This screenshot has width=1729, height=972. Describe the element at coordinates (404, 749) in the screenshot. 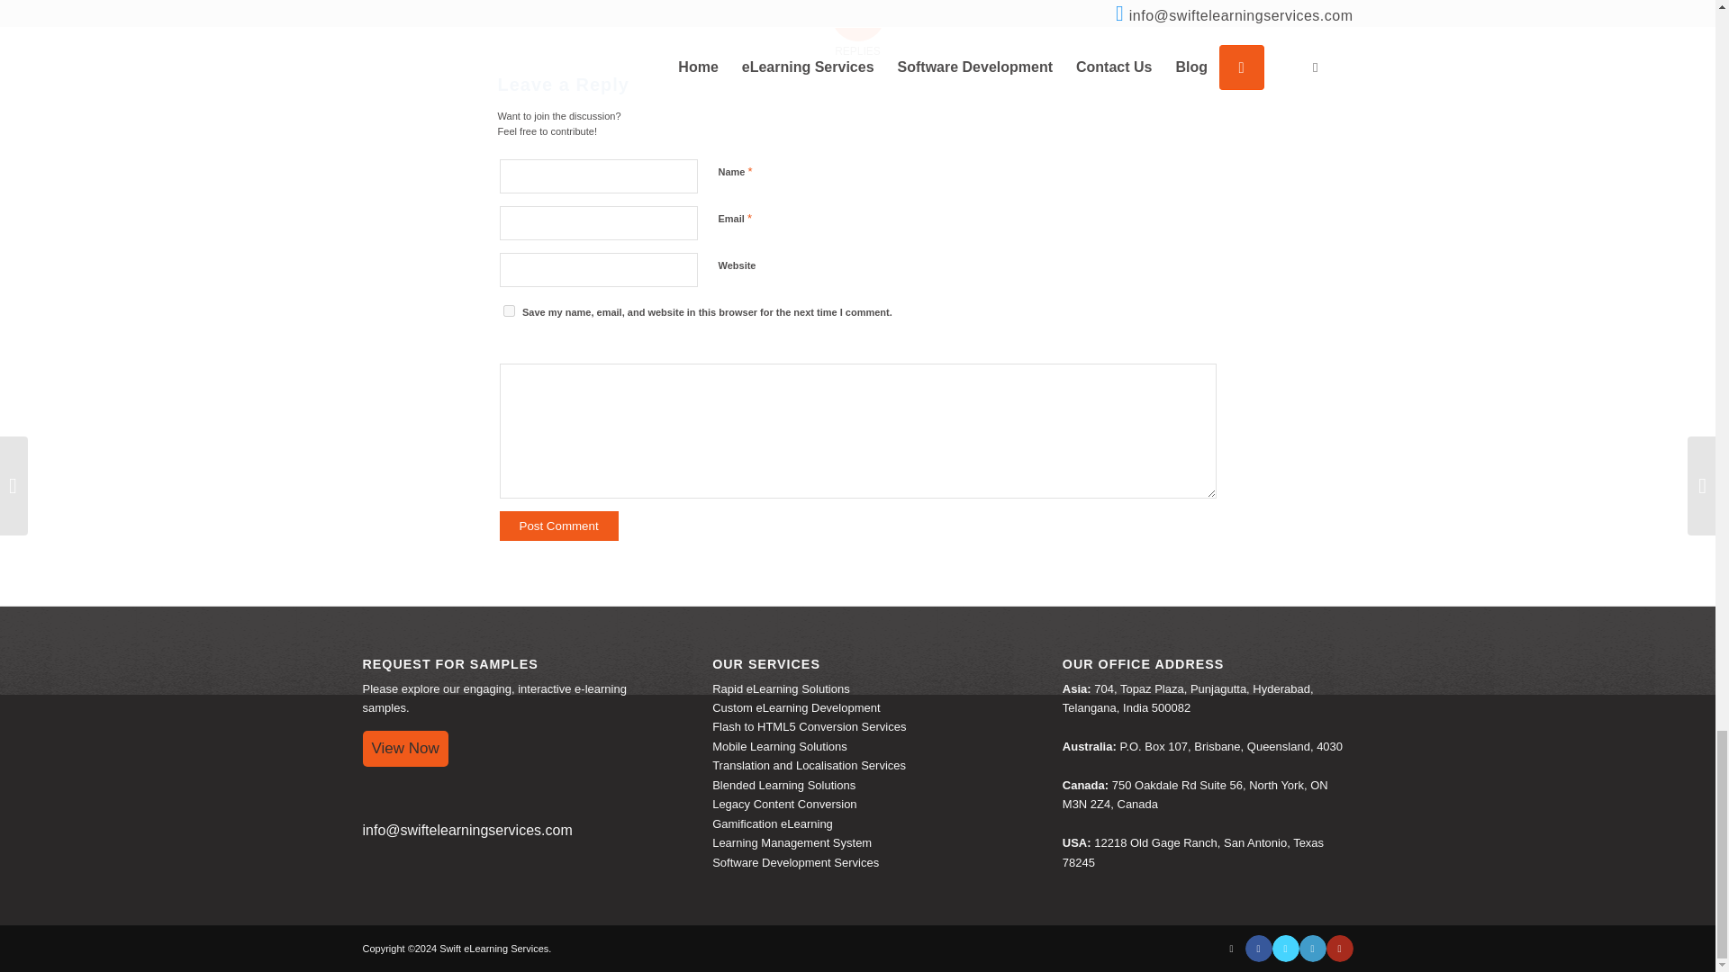

I see `View Now` at that location.